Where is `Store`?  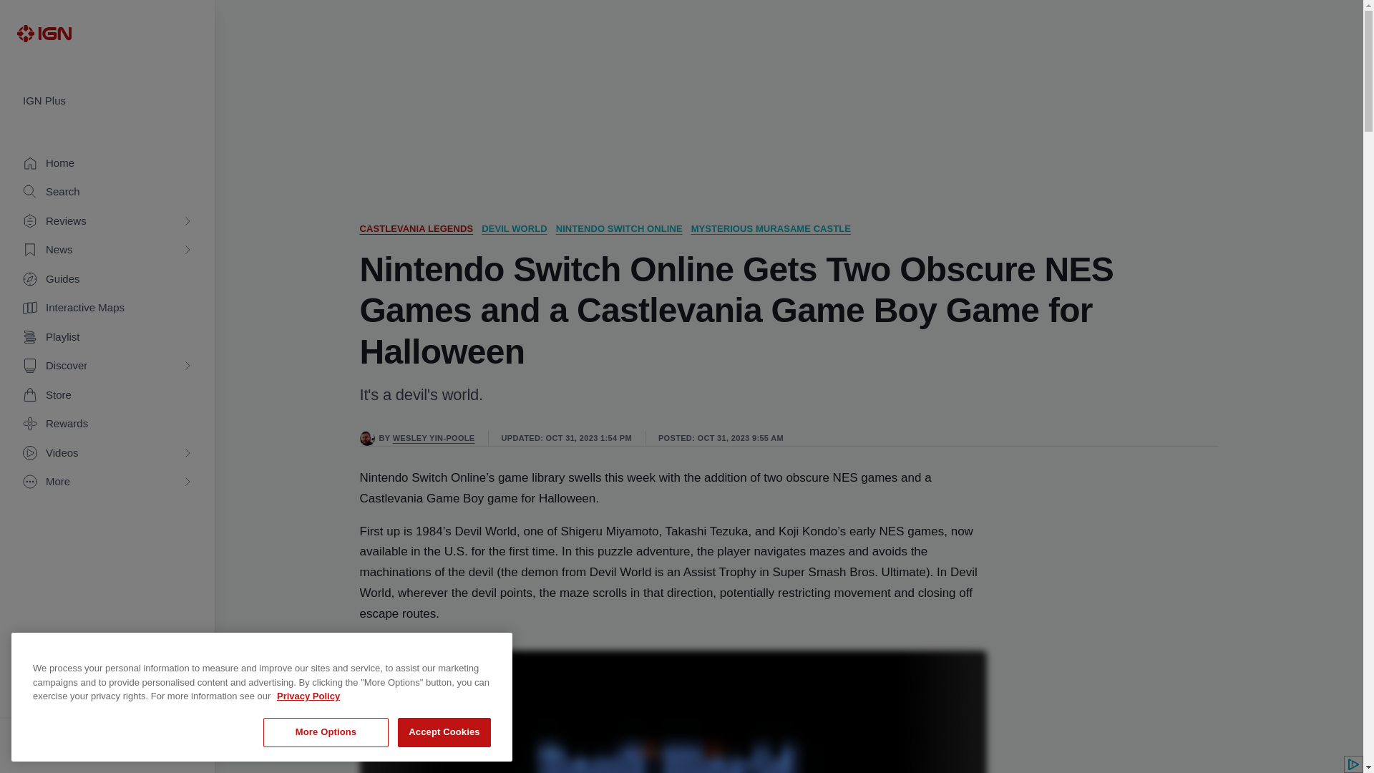 Store is located at coordinates (107, 395).